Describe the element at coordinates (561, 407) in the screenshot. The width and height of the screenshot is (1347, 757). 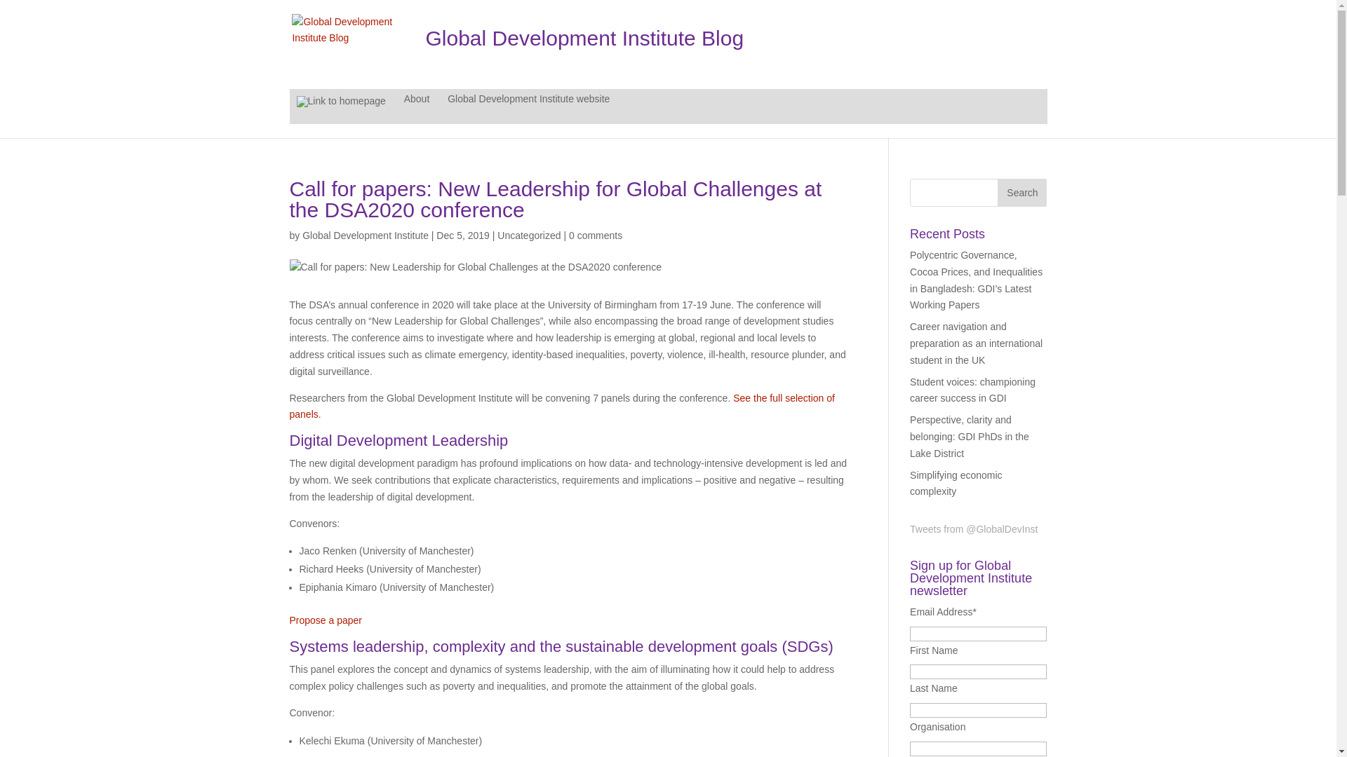
I see `See the full selection of panels` at that location.